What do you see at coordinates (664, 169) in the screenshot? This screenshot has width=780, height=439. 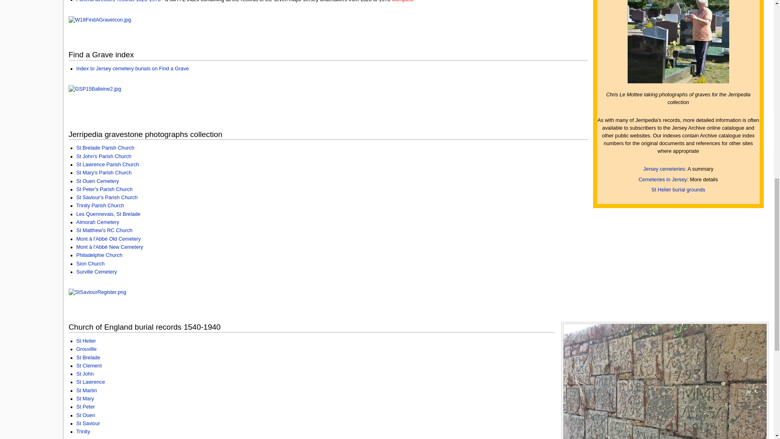 I see `Jersey cemeteries` at bounding box center [664, 169].